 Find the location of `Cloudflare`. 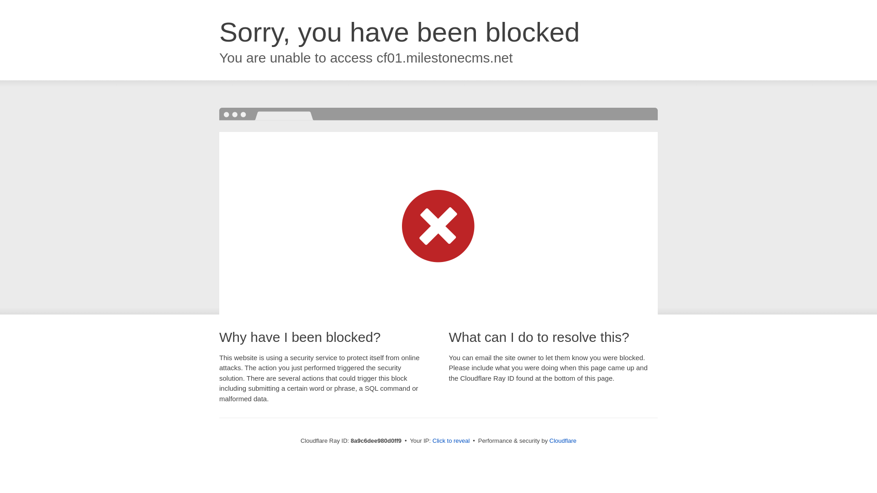

Cloudflare is located at coordinates (563, 441).